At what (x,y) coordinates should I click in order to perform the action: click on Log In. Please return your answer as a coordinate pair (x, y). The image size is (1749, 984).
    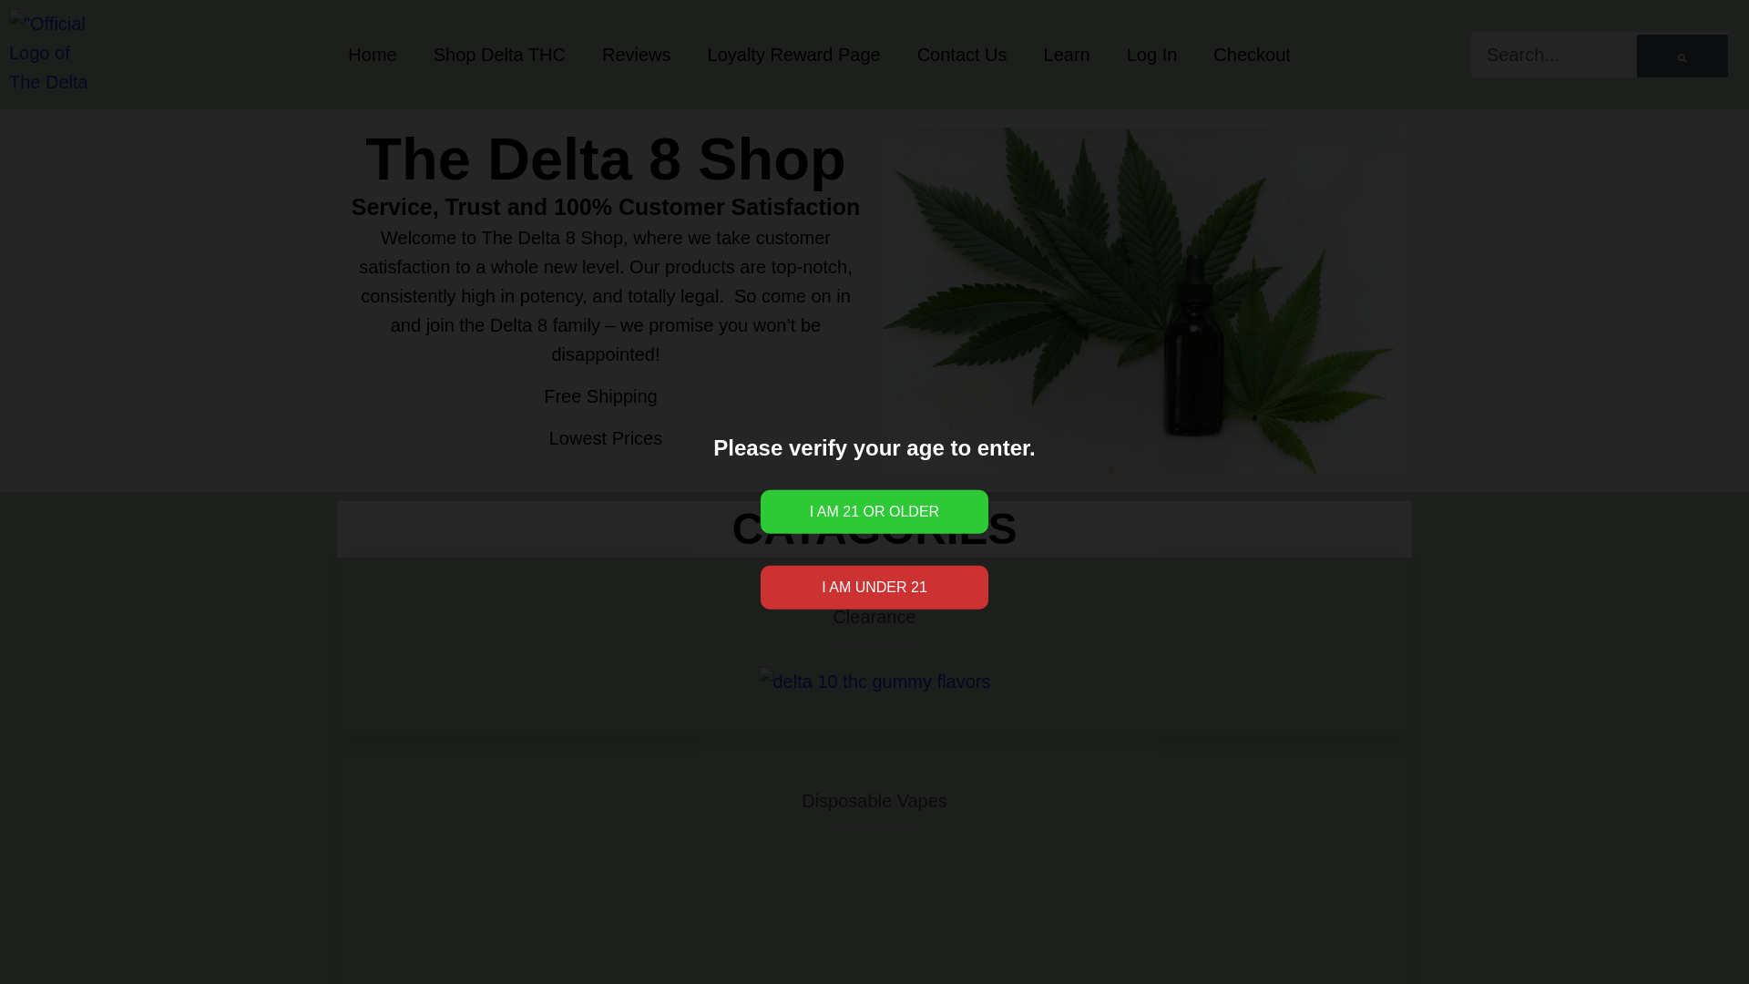
    Looking at the image, I should click on (1152, 55).